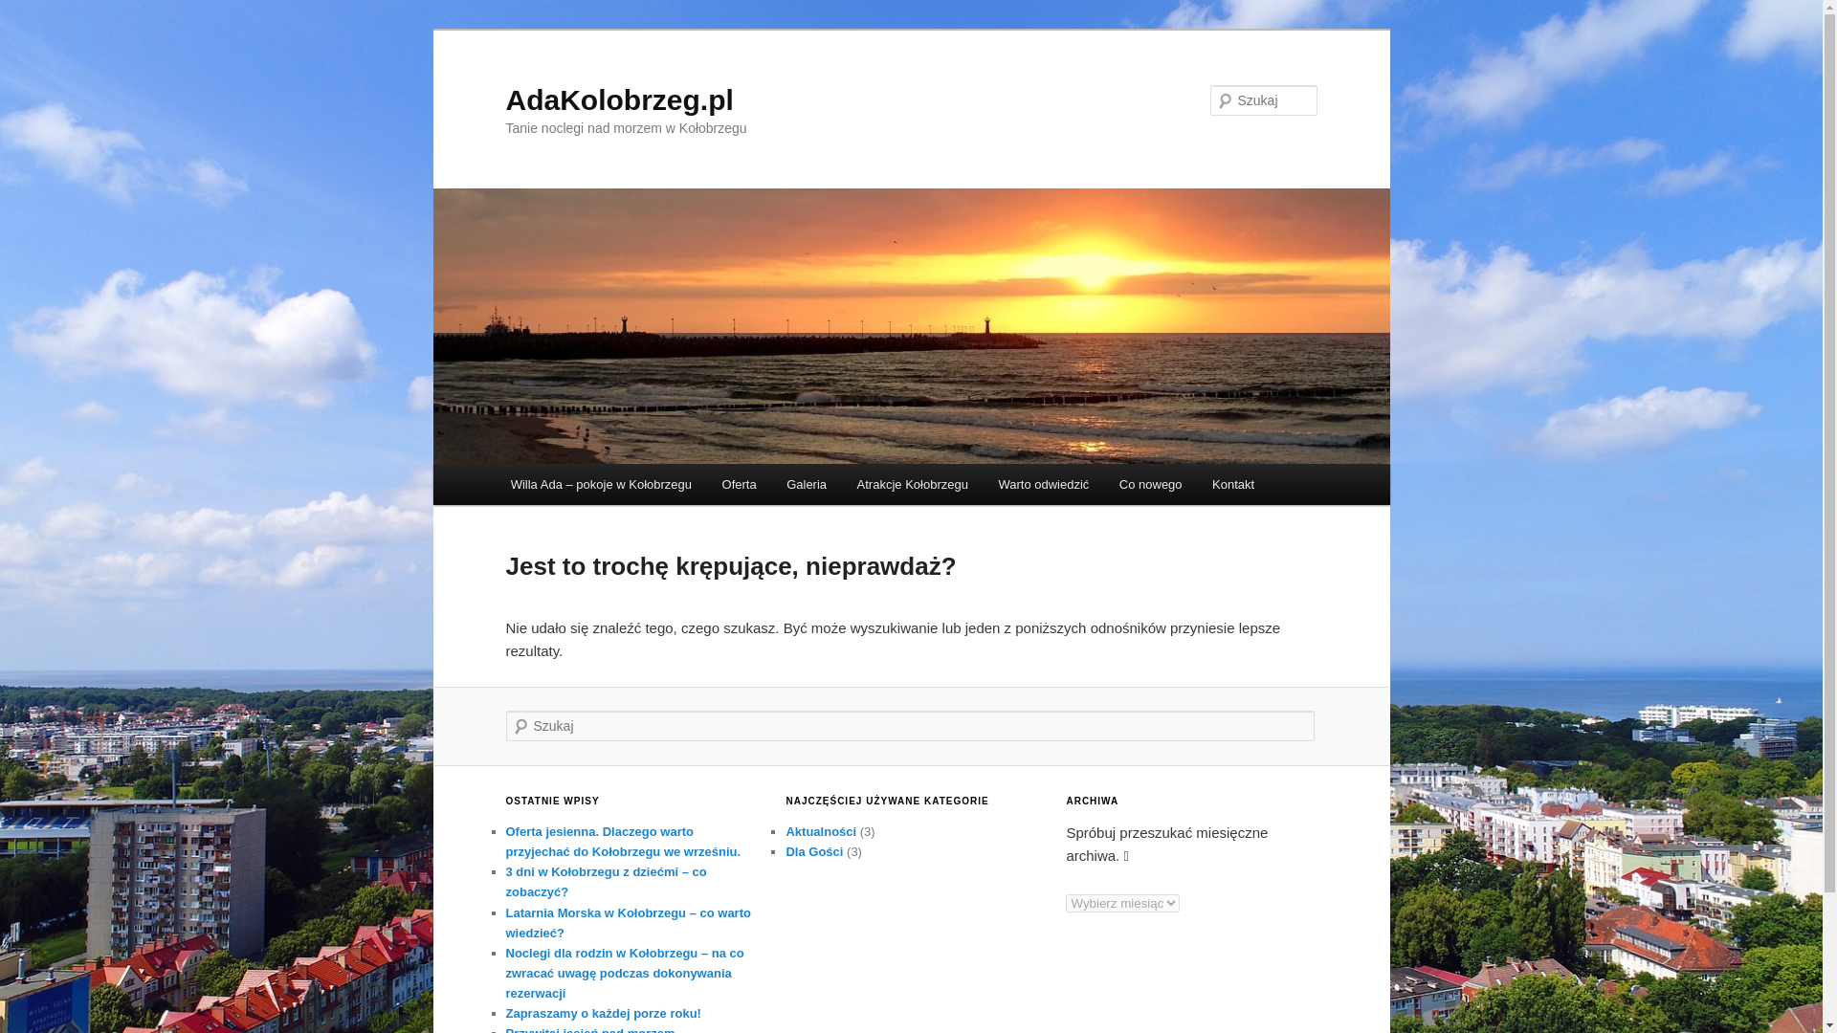 The image size is (1837, 1033). I want to click on Oferta, so click(739, 484).